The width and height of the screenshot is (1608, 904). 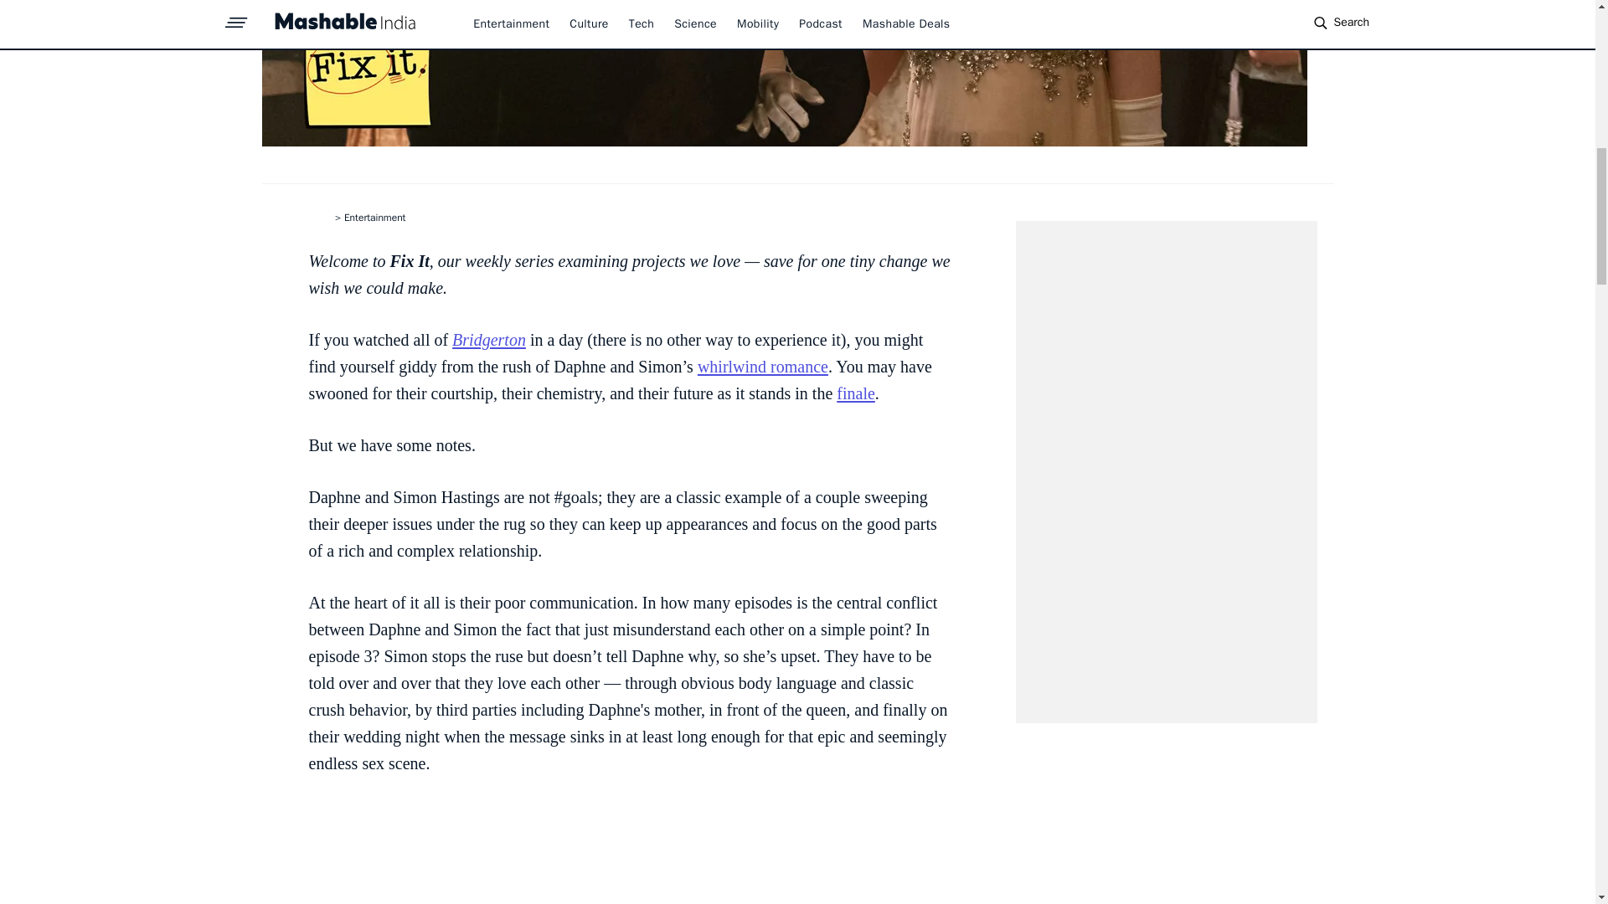 I want to click on Bridgerton, so click(x=488, y=340).